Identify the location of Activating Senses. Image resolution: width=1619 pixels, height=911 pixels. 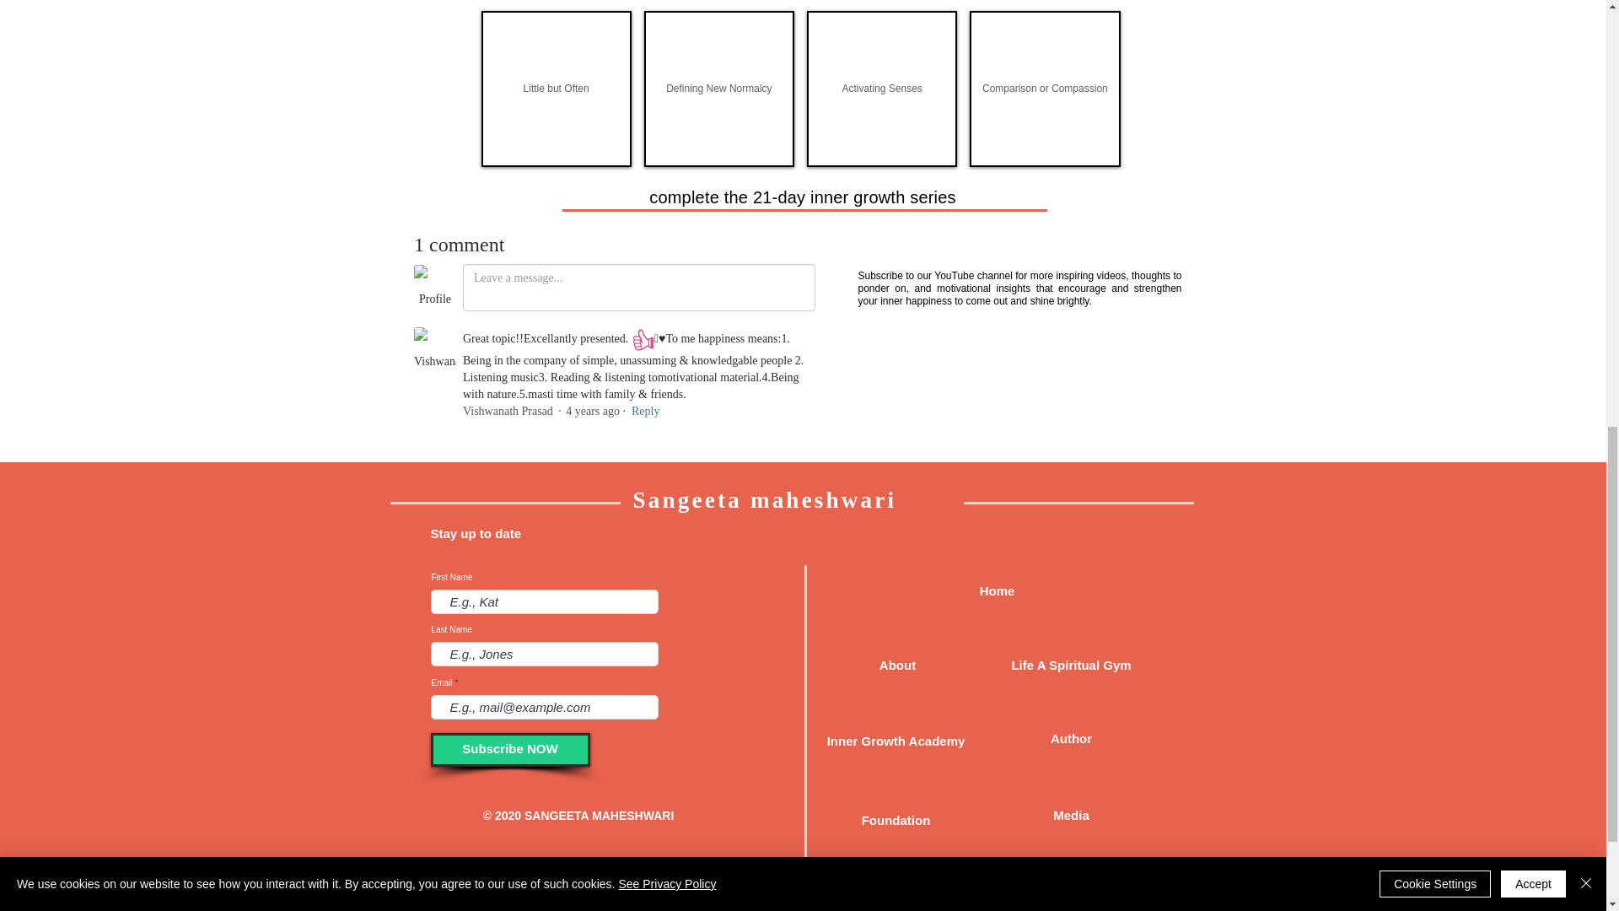
(881, 88).